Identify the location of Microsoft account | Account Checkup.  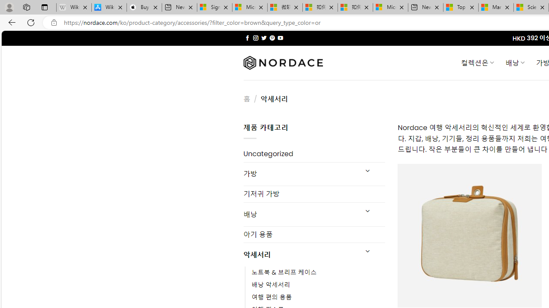
(390, 8).